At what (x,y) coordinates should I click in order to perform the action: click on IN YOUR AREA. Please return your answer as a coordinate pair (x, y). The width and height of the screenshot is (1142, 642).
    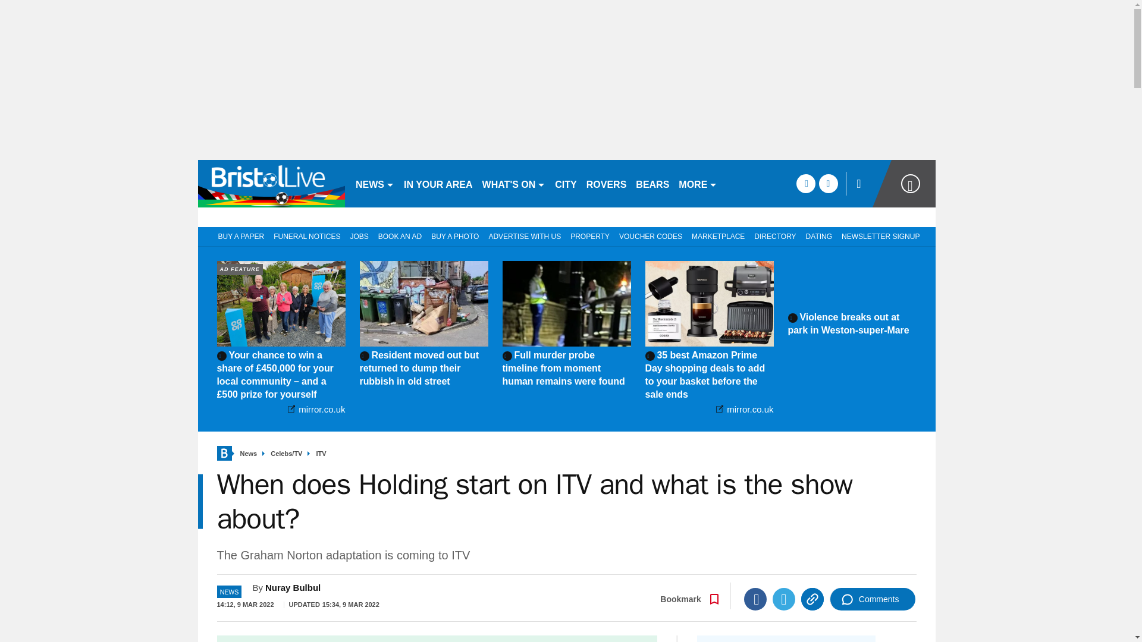
    Looking at the image, I should click on (438, 183).